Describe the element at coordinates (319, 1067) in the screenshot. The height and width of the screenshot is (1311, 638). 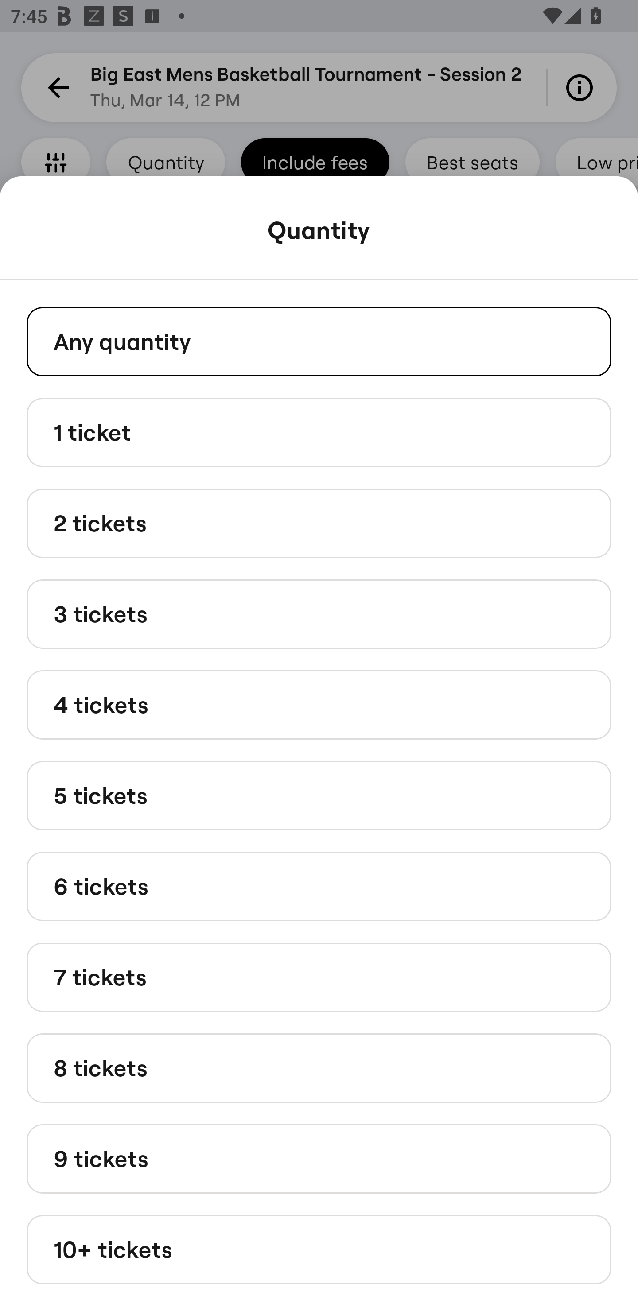
I see `8 tickets` at that location.